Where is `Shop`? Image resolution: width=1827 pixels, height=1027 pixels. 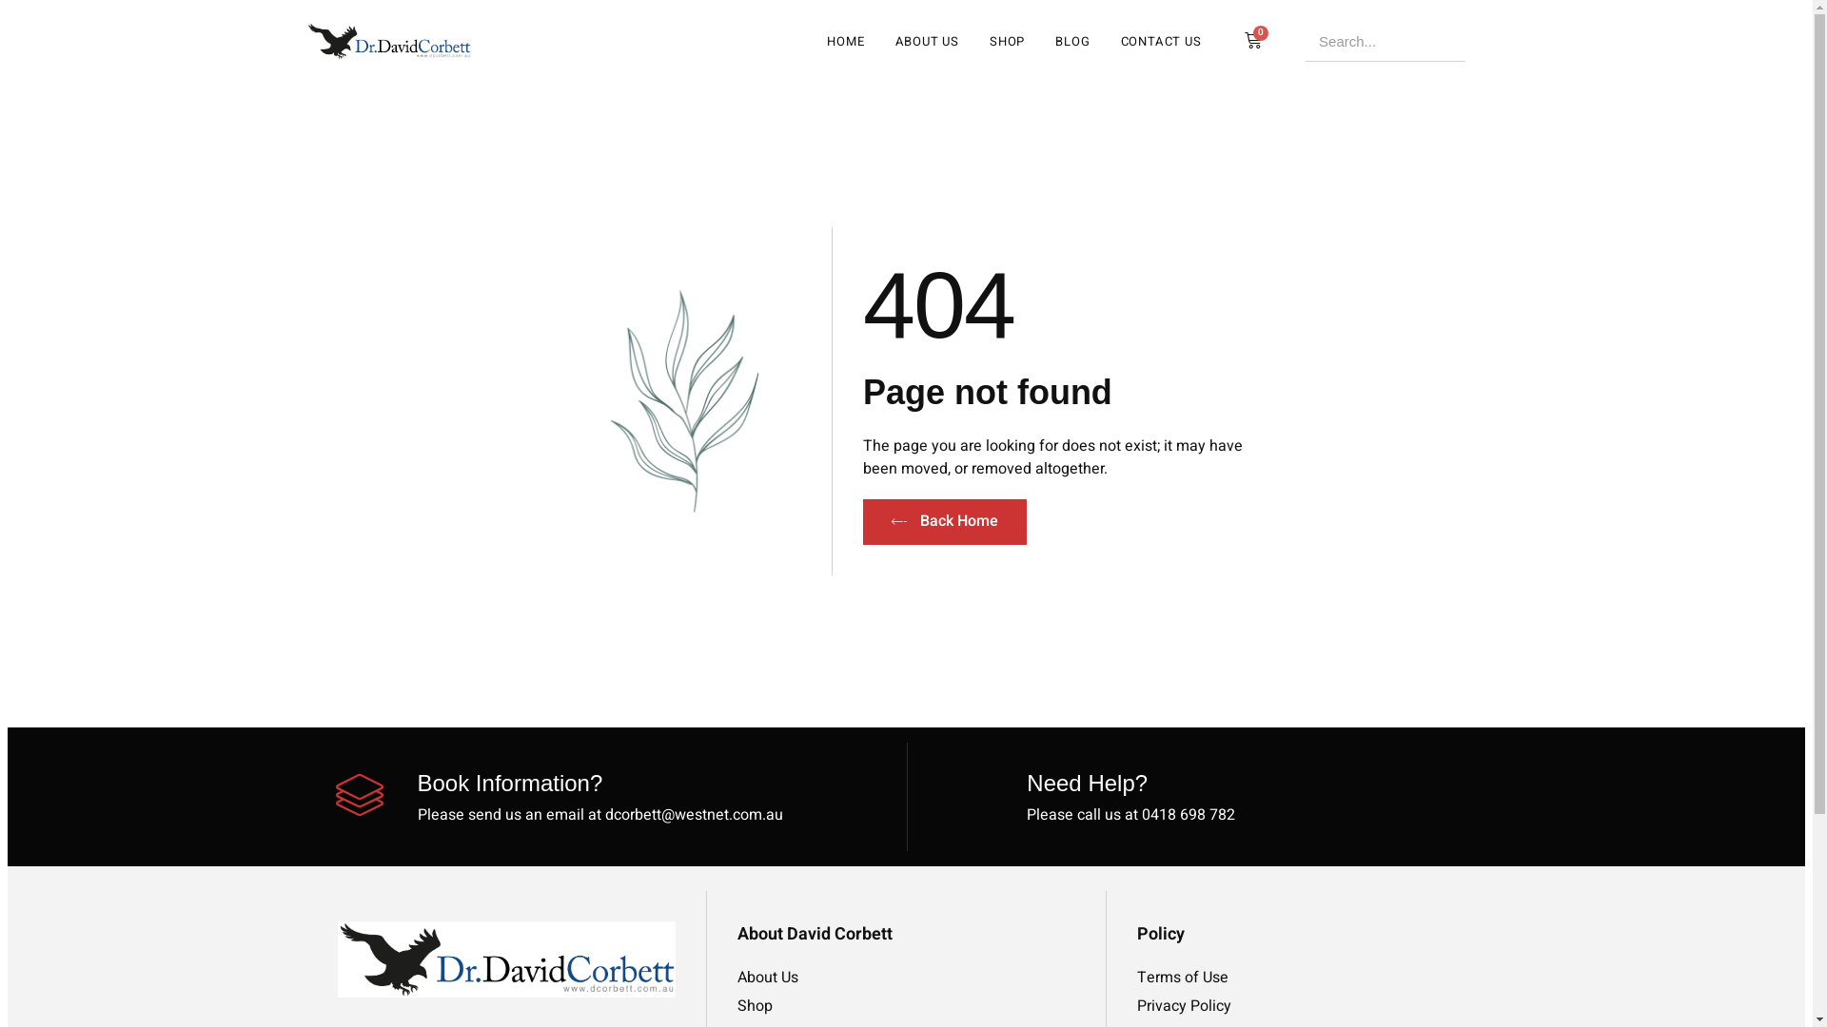
Shop is located at coordinates (906, 1006).